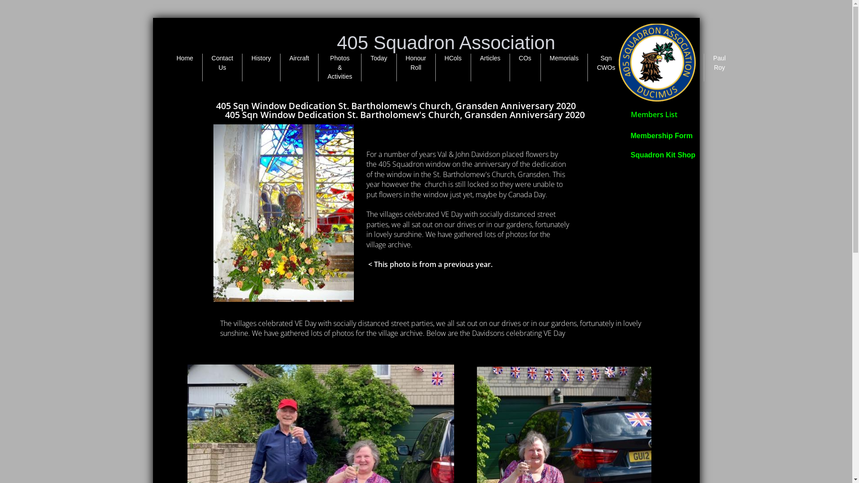 This screenshot has width=859, height=483. I want to click on Members List, so click(654, 114).